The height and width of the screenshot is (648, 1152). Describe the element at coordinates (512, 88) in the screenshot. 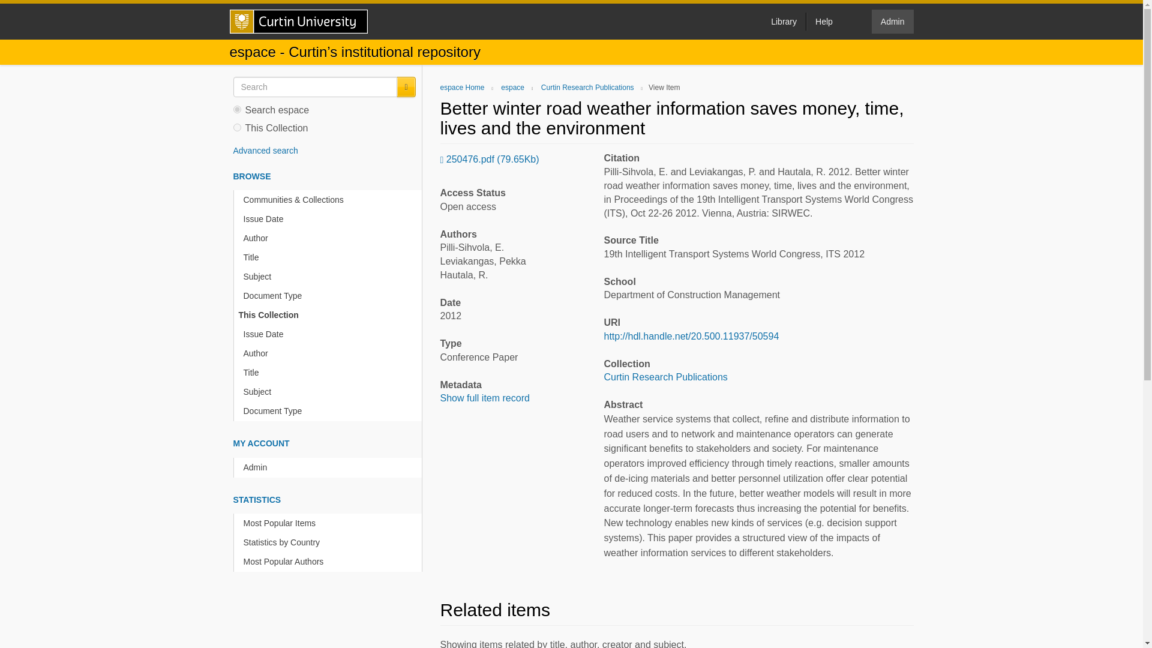

I see `espace` at that location.